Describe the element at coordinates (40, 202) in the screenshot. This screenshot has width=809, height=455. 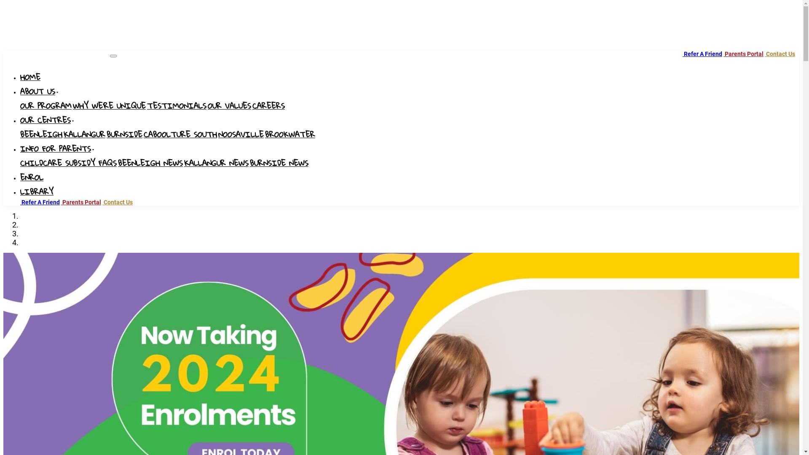
I see ` Refer A Friend` at that location.